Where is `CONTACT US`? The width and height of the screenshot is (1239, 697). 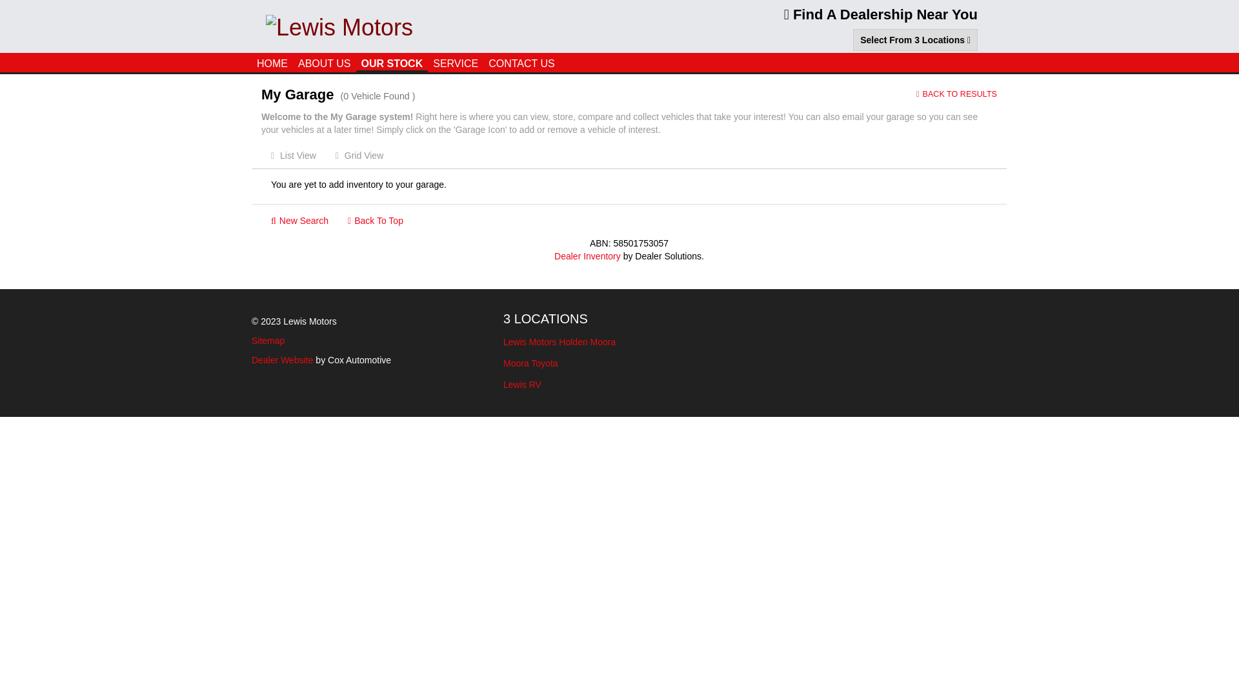 CONTACT US is located at coordinates (521, 62).